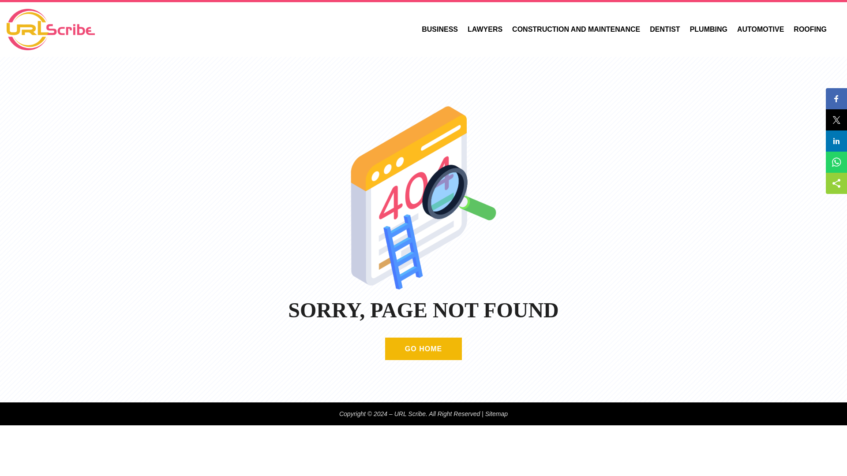 The image size is (847, 476). What do you see at coordinates (576, 30) in the screenshot?
I see `CONSTRUCTION AND MAINTENANCE` at bounding box center [576, 30].